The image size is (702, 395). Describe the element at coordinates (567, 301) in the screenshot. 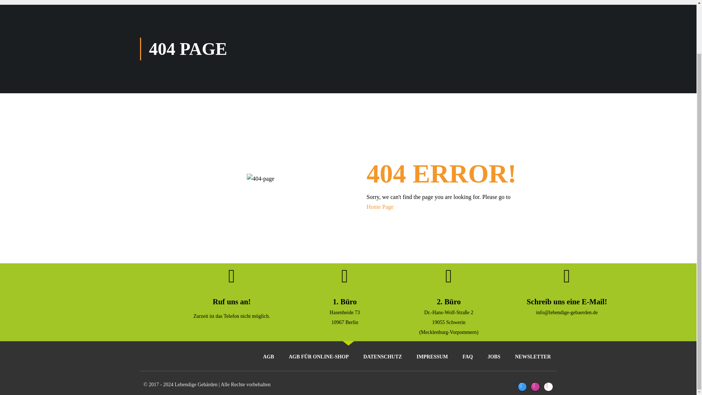

I see `Schreib uns eine E-Mail!` at that location.